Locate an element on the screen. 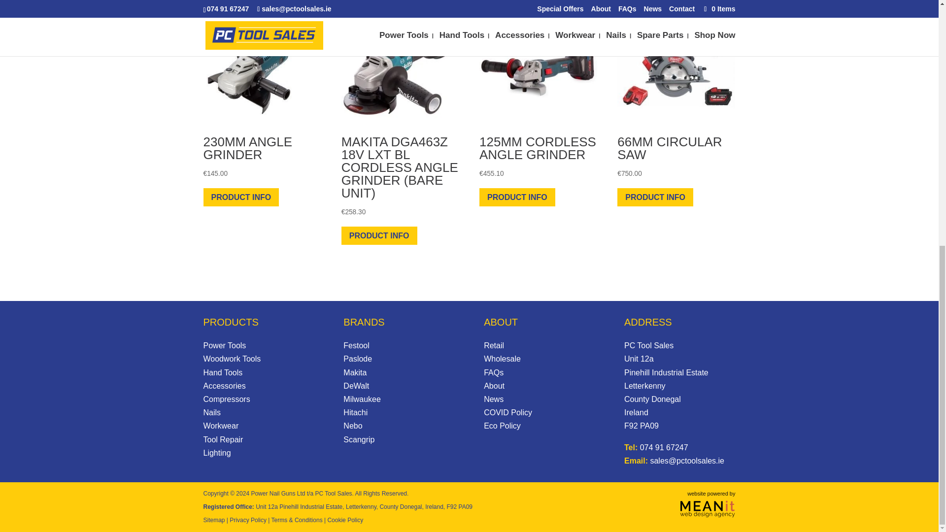 The width and height of the screenshot is (946, 532). PRODUCT INFO is located at coordinates (517, 197).